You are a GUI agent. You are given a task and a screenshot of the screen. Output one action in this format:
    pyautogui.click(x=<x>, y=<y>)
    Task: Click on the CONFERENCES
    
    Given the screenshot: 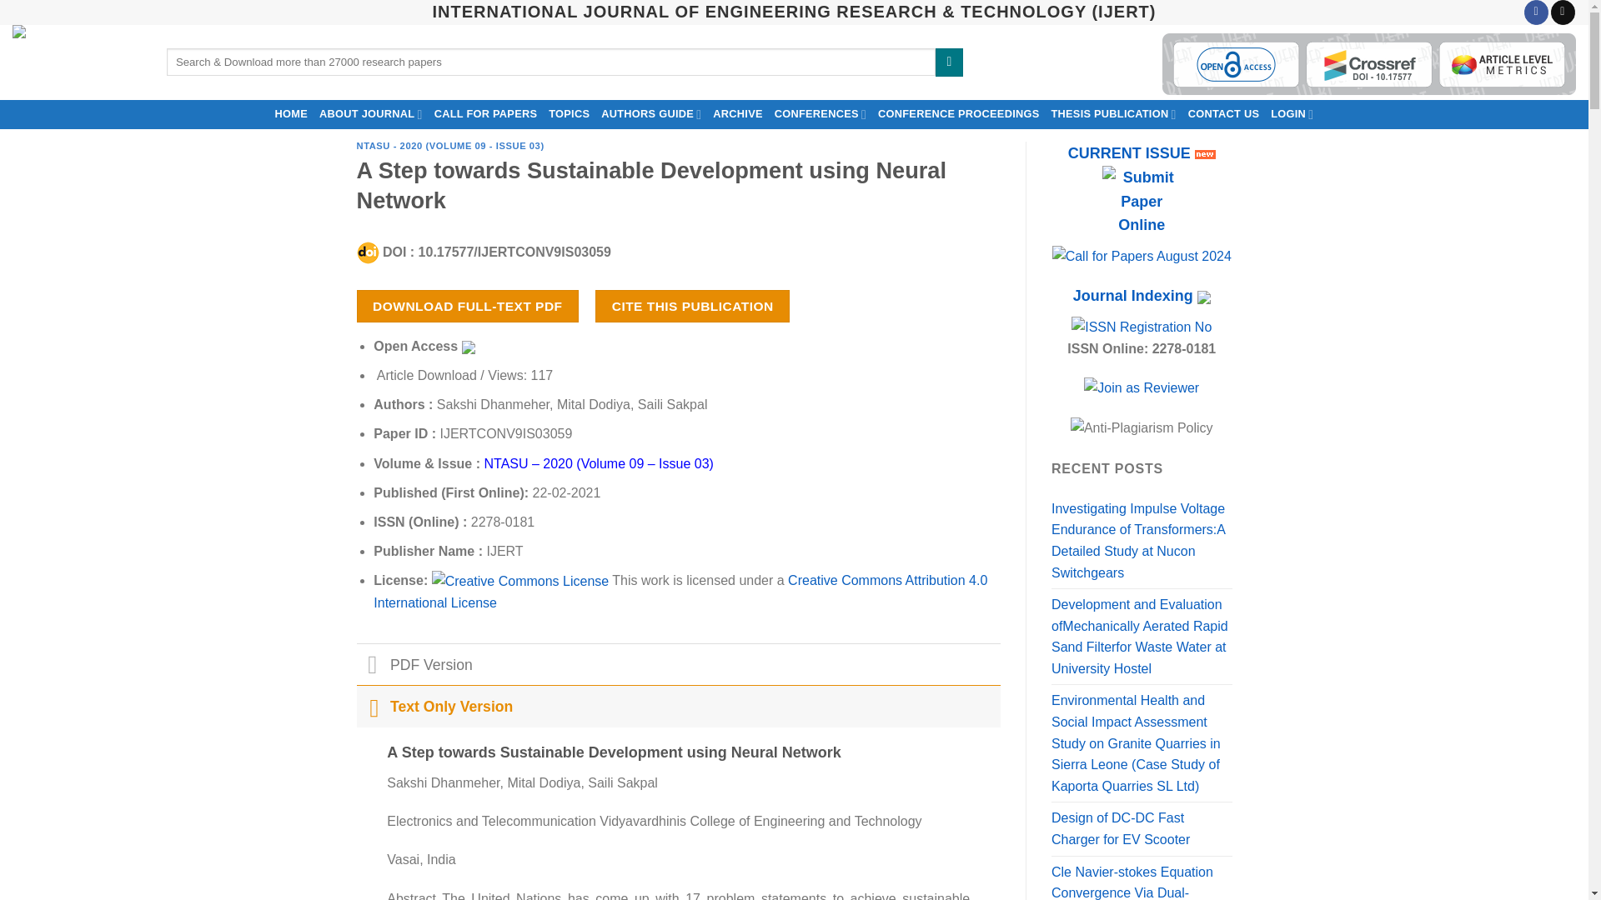 What is the action you would take?
    pyautogui.click(x=821, y=113)
    